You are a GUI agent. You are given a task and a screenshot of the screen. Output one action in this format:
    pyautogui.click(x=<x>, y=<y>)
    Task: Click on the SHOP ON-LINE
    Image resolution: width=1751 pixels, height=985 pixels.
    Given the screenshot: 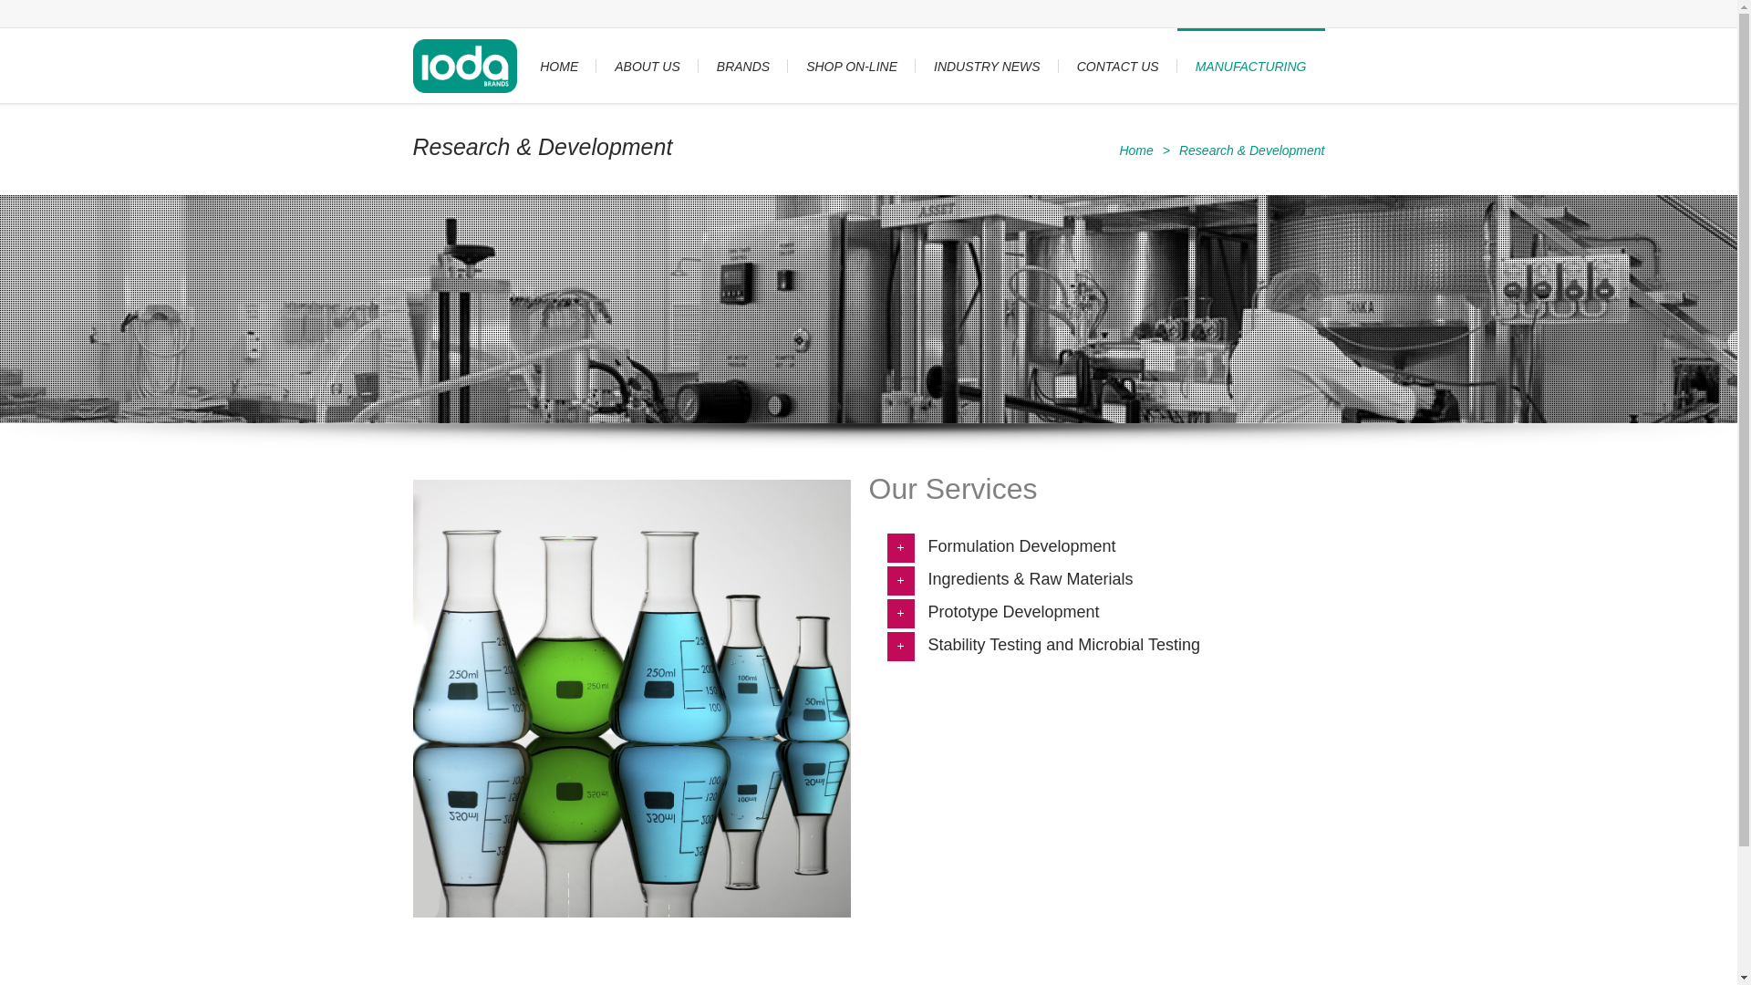 What is the action you would take?
    pyautogui.click(x=852, y=66)
    